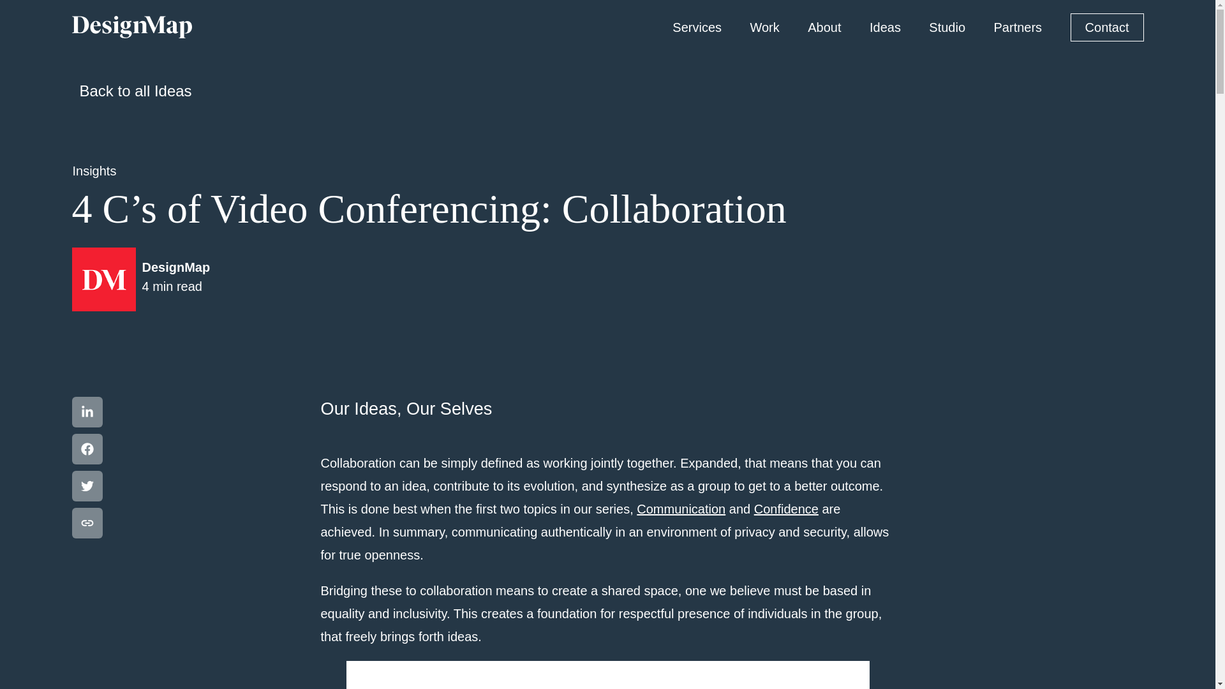 This screenshot has height=689, width=1225. I want to click on Work, so click(86, 449).